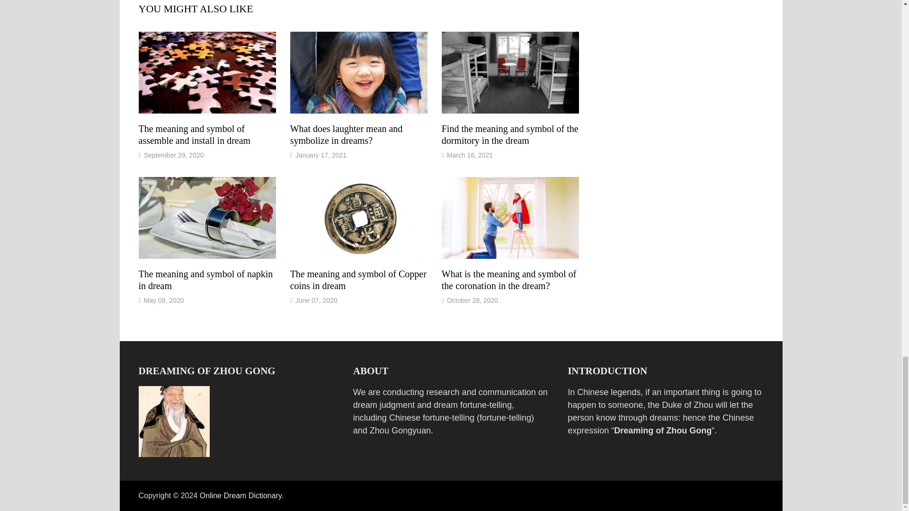 This screenshot has width=909, height=511. I want to click on May 09, 2020, so click(164, 300).